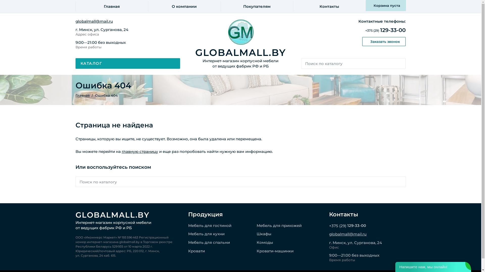 The image size is (485, 272). Describe the element at coordinates (128, 22) in the screenshot. I see `globalmall@mail.ru` at that location.